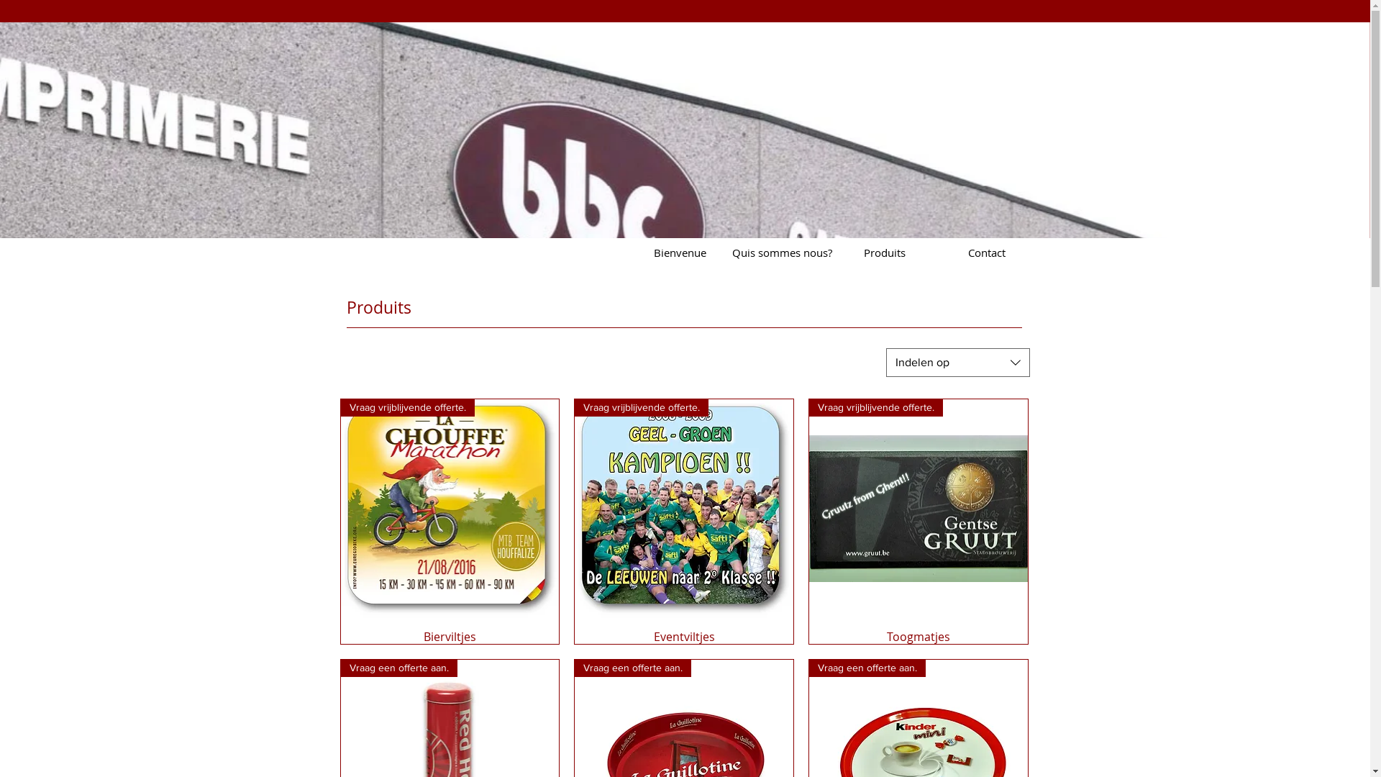 This screenshot has width=1381, height=777. I want to click on Vraag vrijblijvende offerte., so click(919, 509).